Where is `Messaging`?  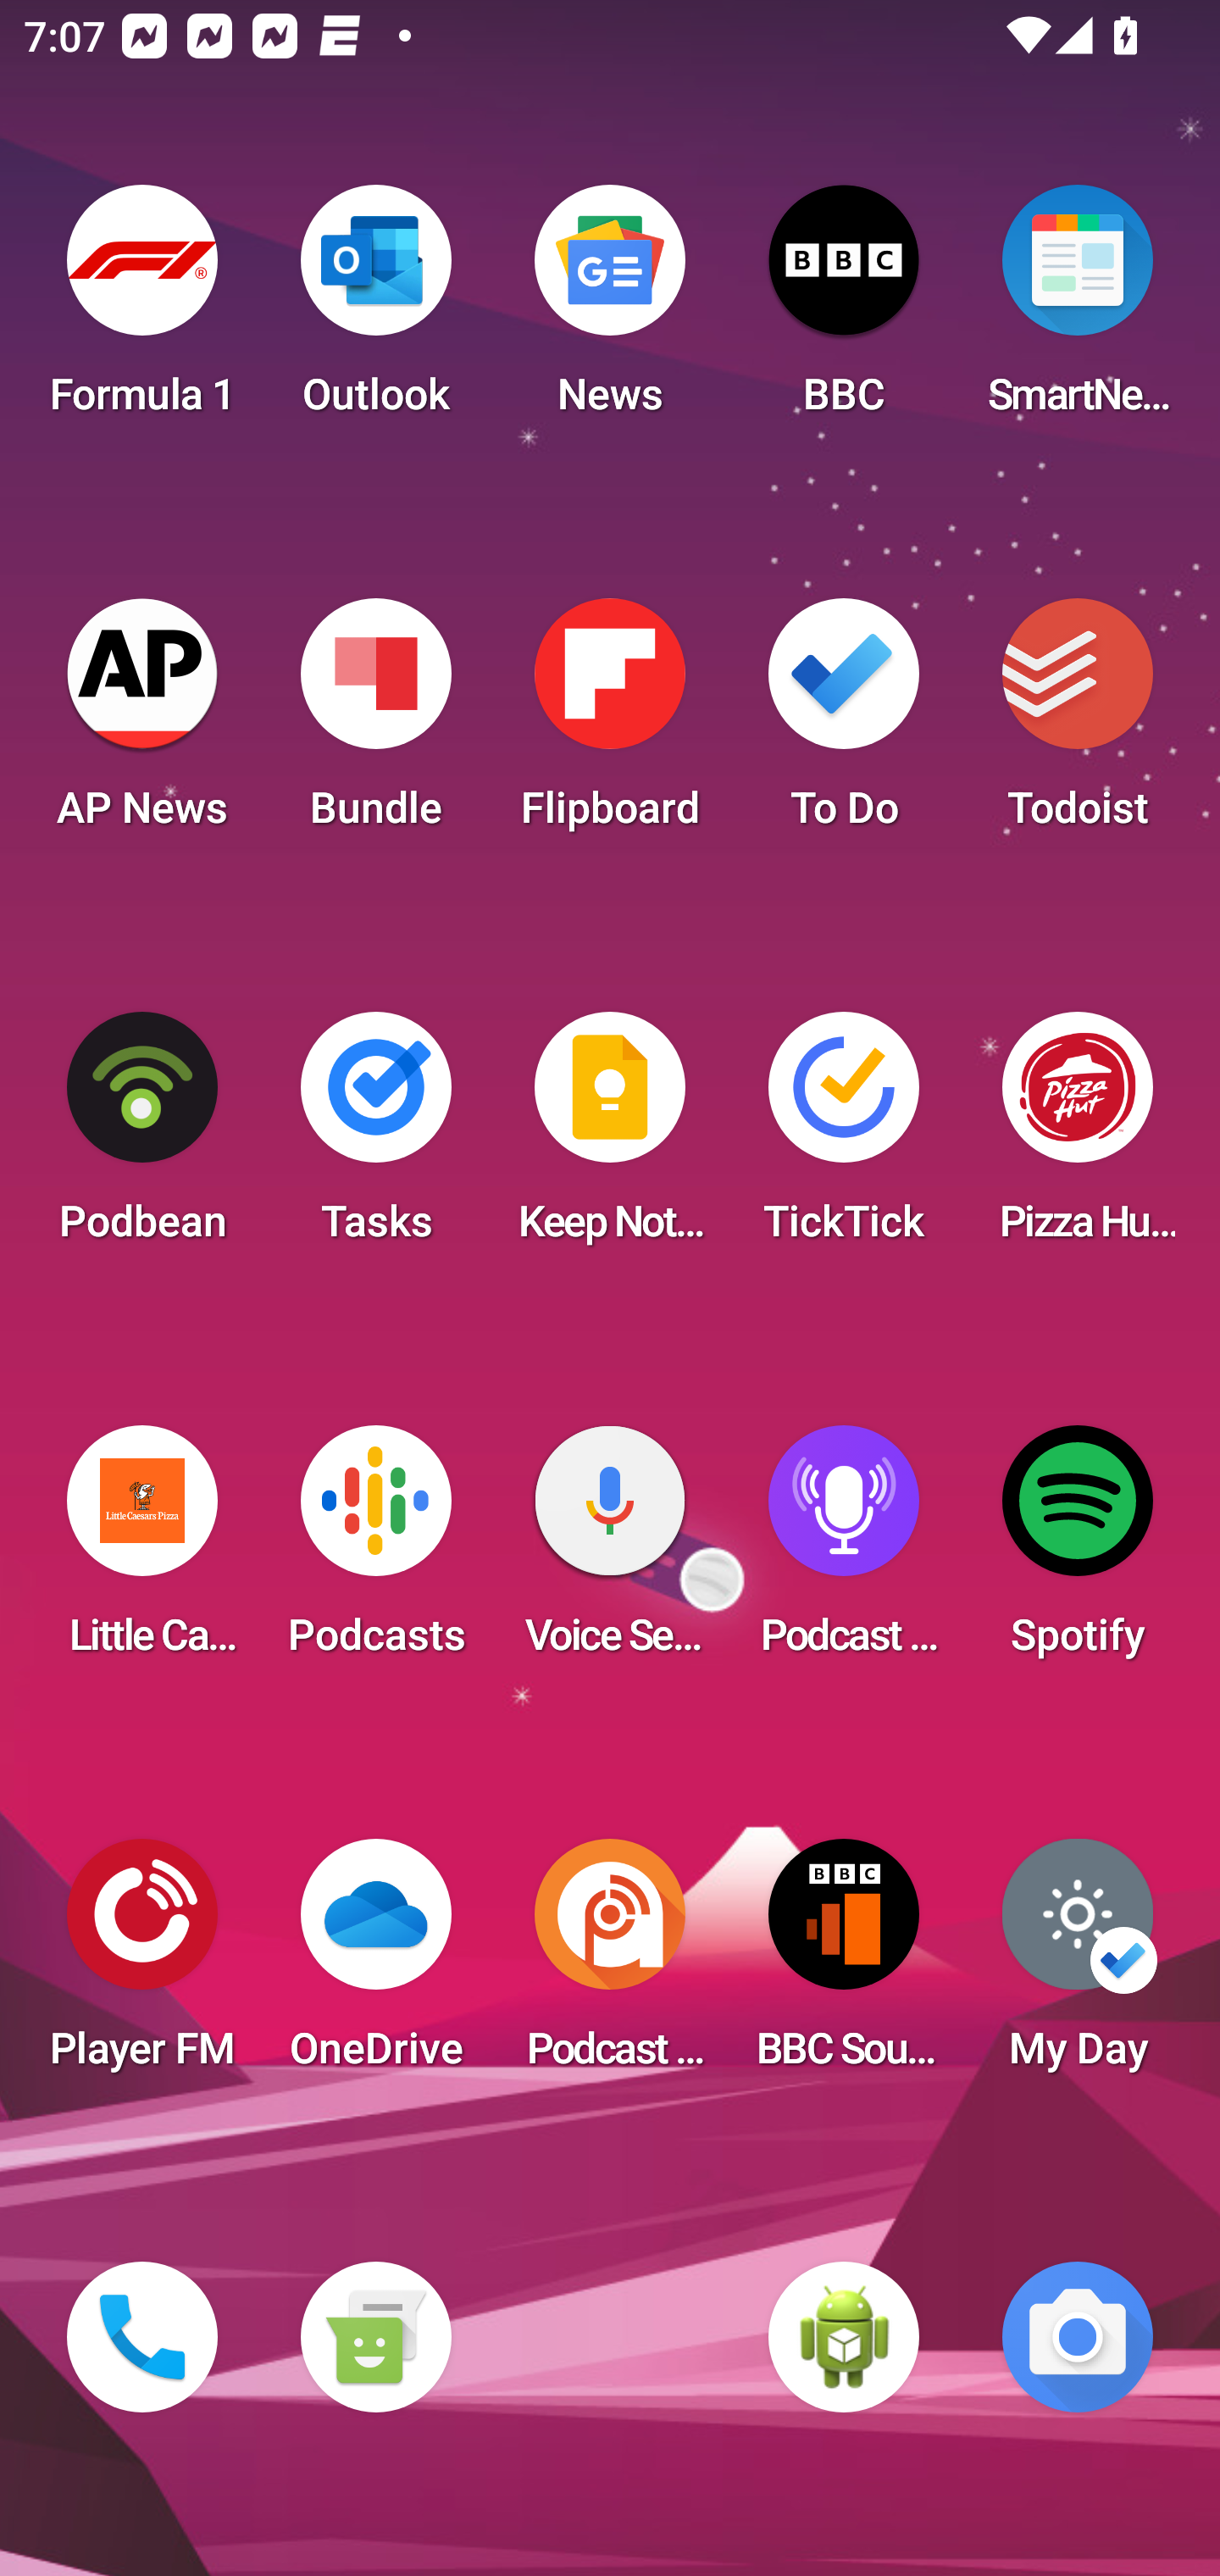
Messaging is located at coordinates (375, 2337).